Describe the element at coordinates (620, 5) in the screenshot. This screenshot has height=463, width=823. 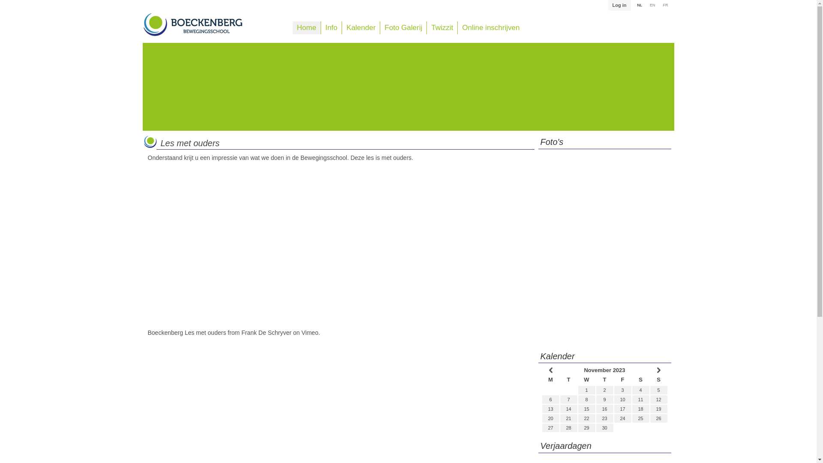
I see `Log in` at that location.